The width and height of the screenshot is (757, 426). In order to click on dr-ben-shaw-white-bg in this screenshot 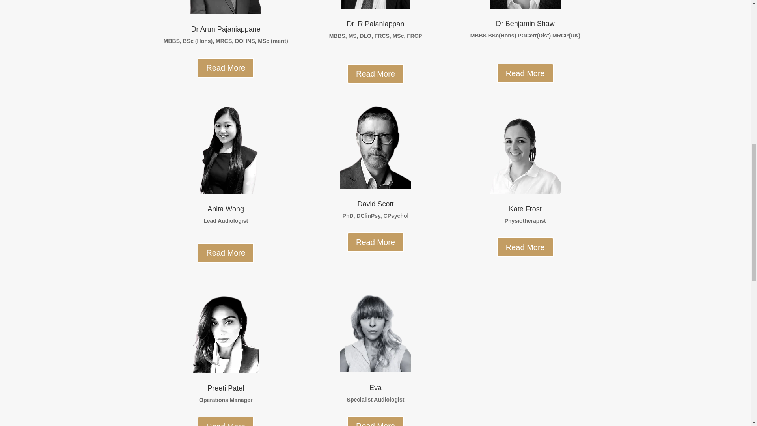, I will do `click(525, 4)`.